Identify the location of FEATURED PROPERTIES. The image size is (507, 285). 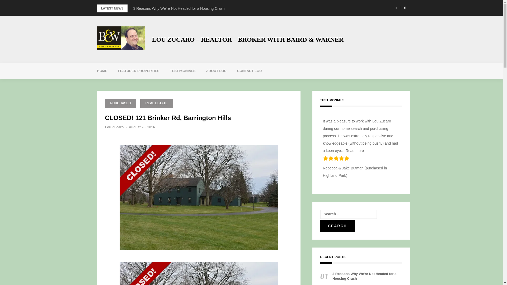
(138, 71).